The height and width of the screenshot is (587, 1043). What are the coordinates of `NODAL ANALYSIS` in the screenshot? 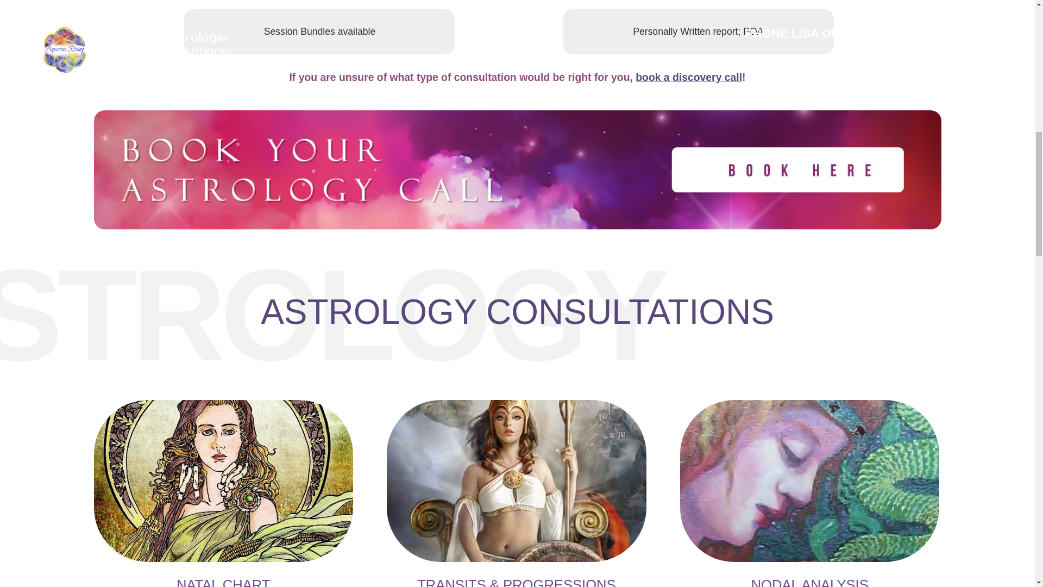 It's located at (809, 582).